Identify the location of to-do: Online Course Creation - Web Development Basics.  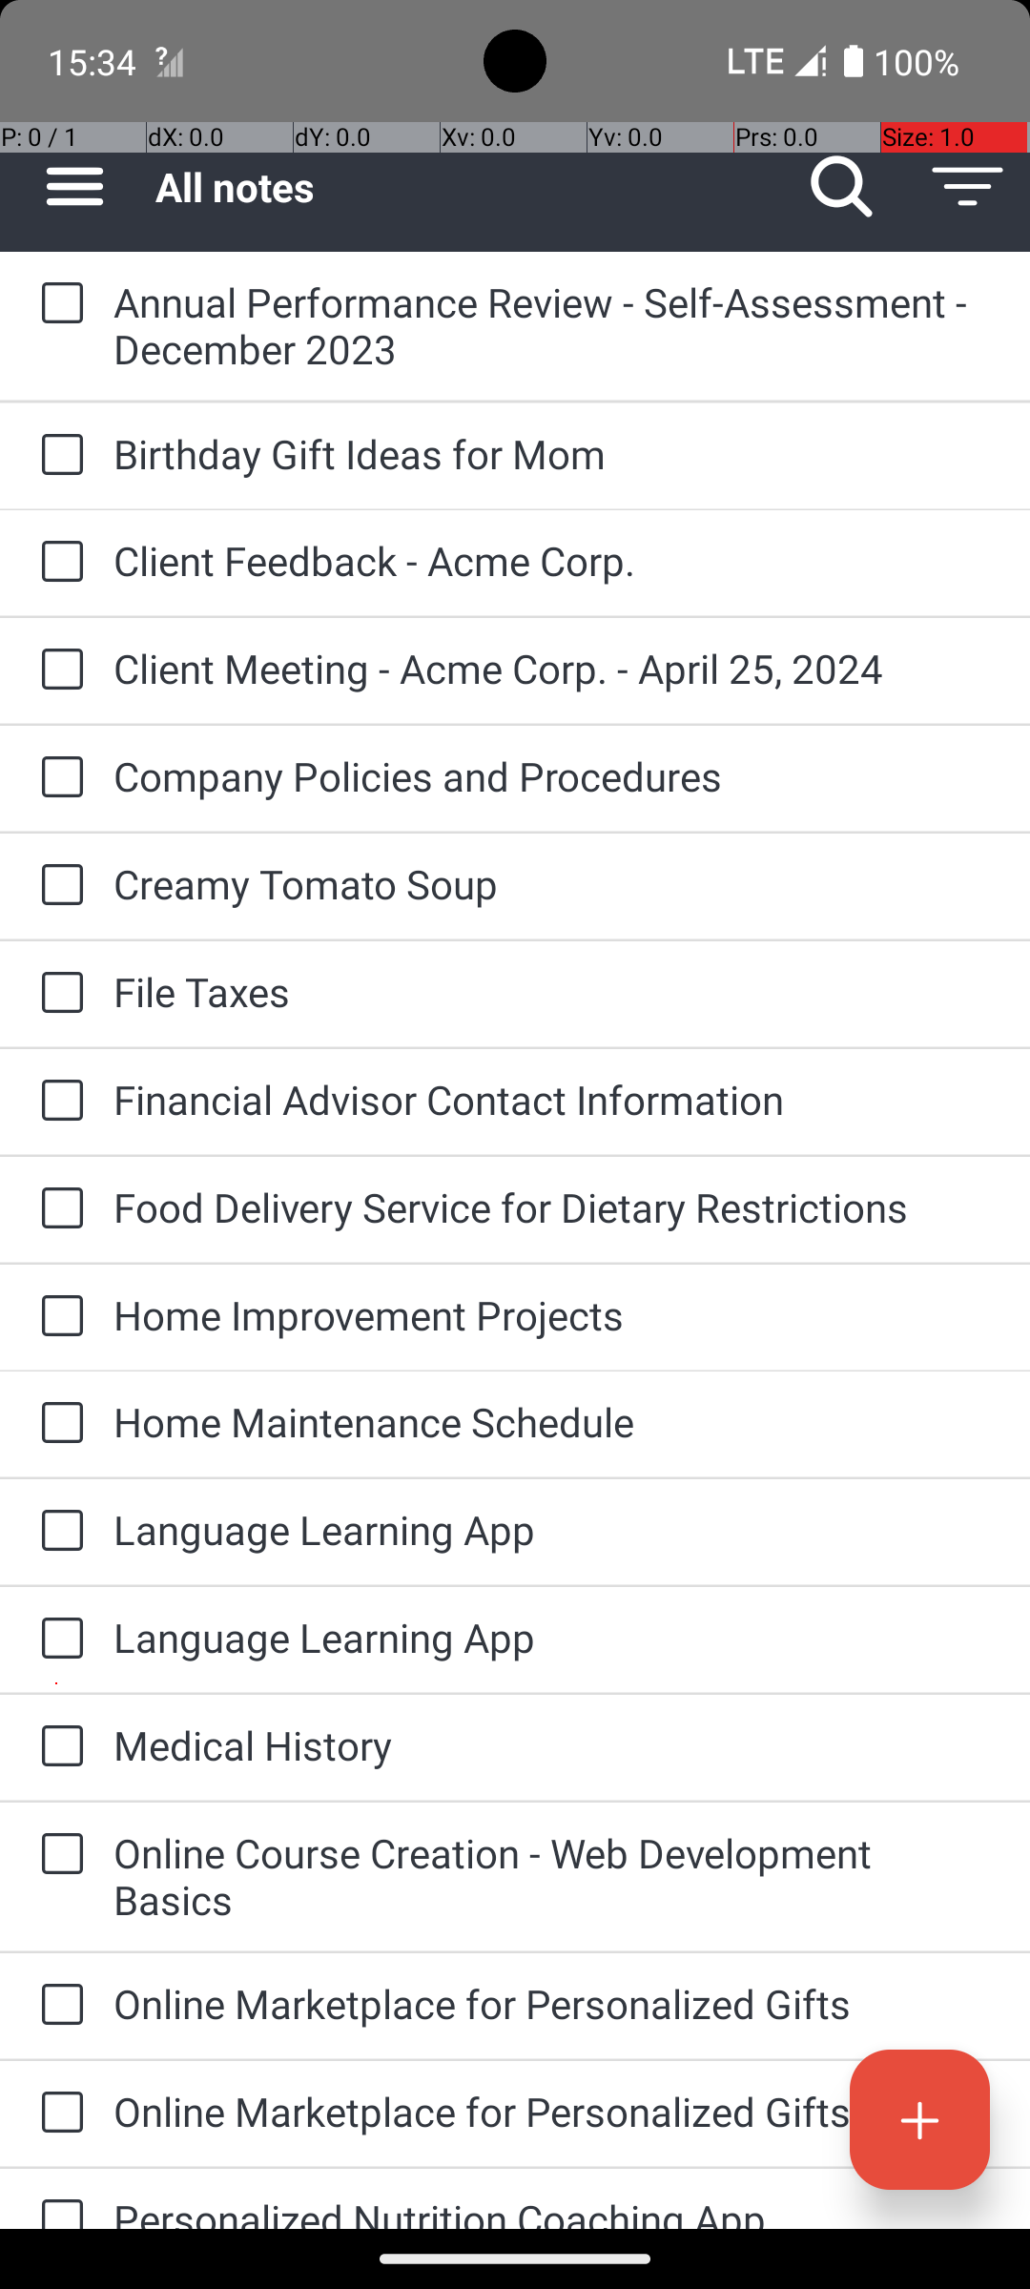
(57, 1855).